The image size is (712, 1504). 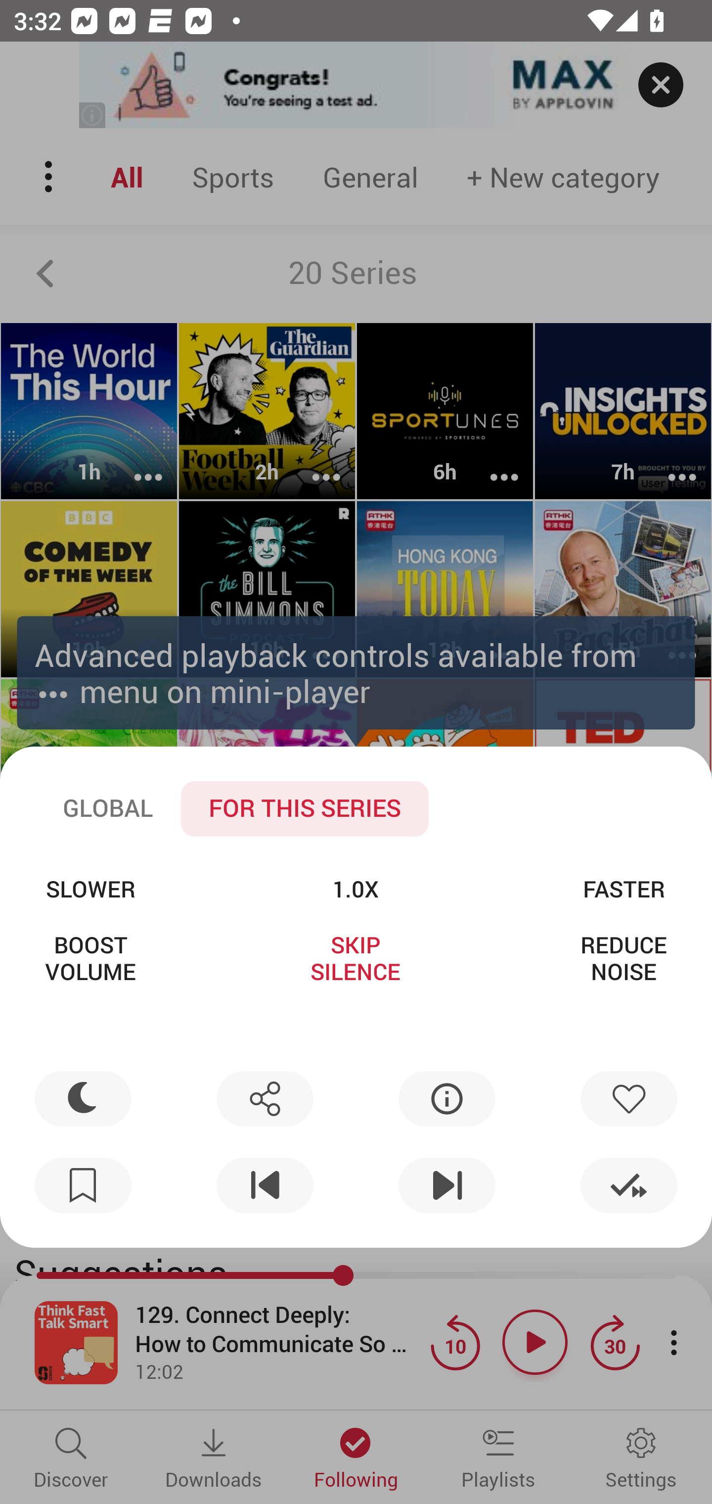 I want to click on SLOWER, so click(x=90, y=889).